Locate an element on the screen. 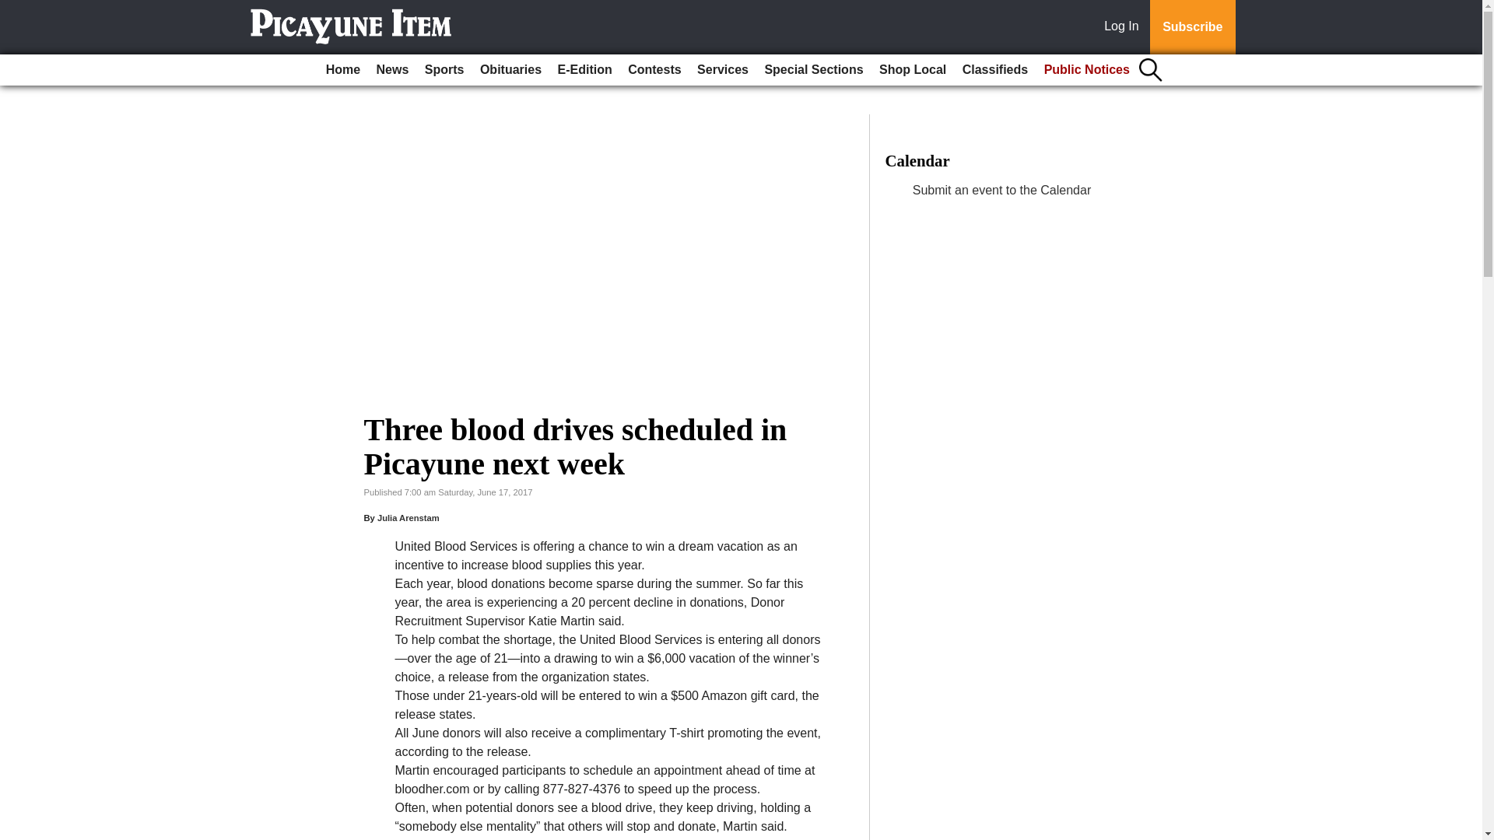 The image size is (1494, 840). Special Sections is located at coordinates (813, 70).